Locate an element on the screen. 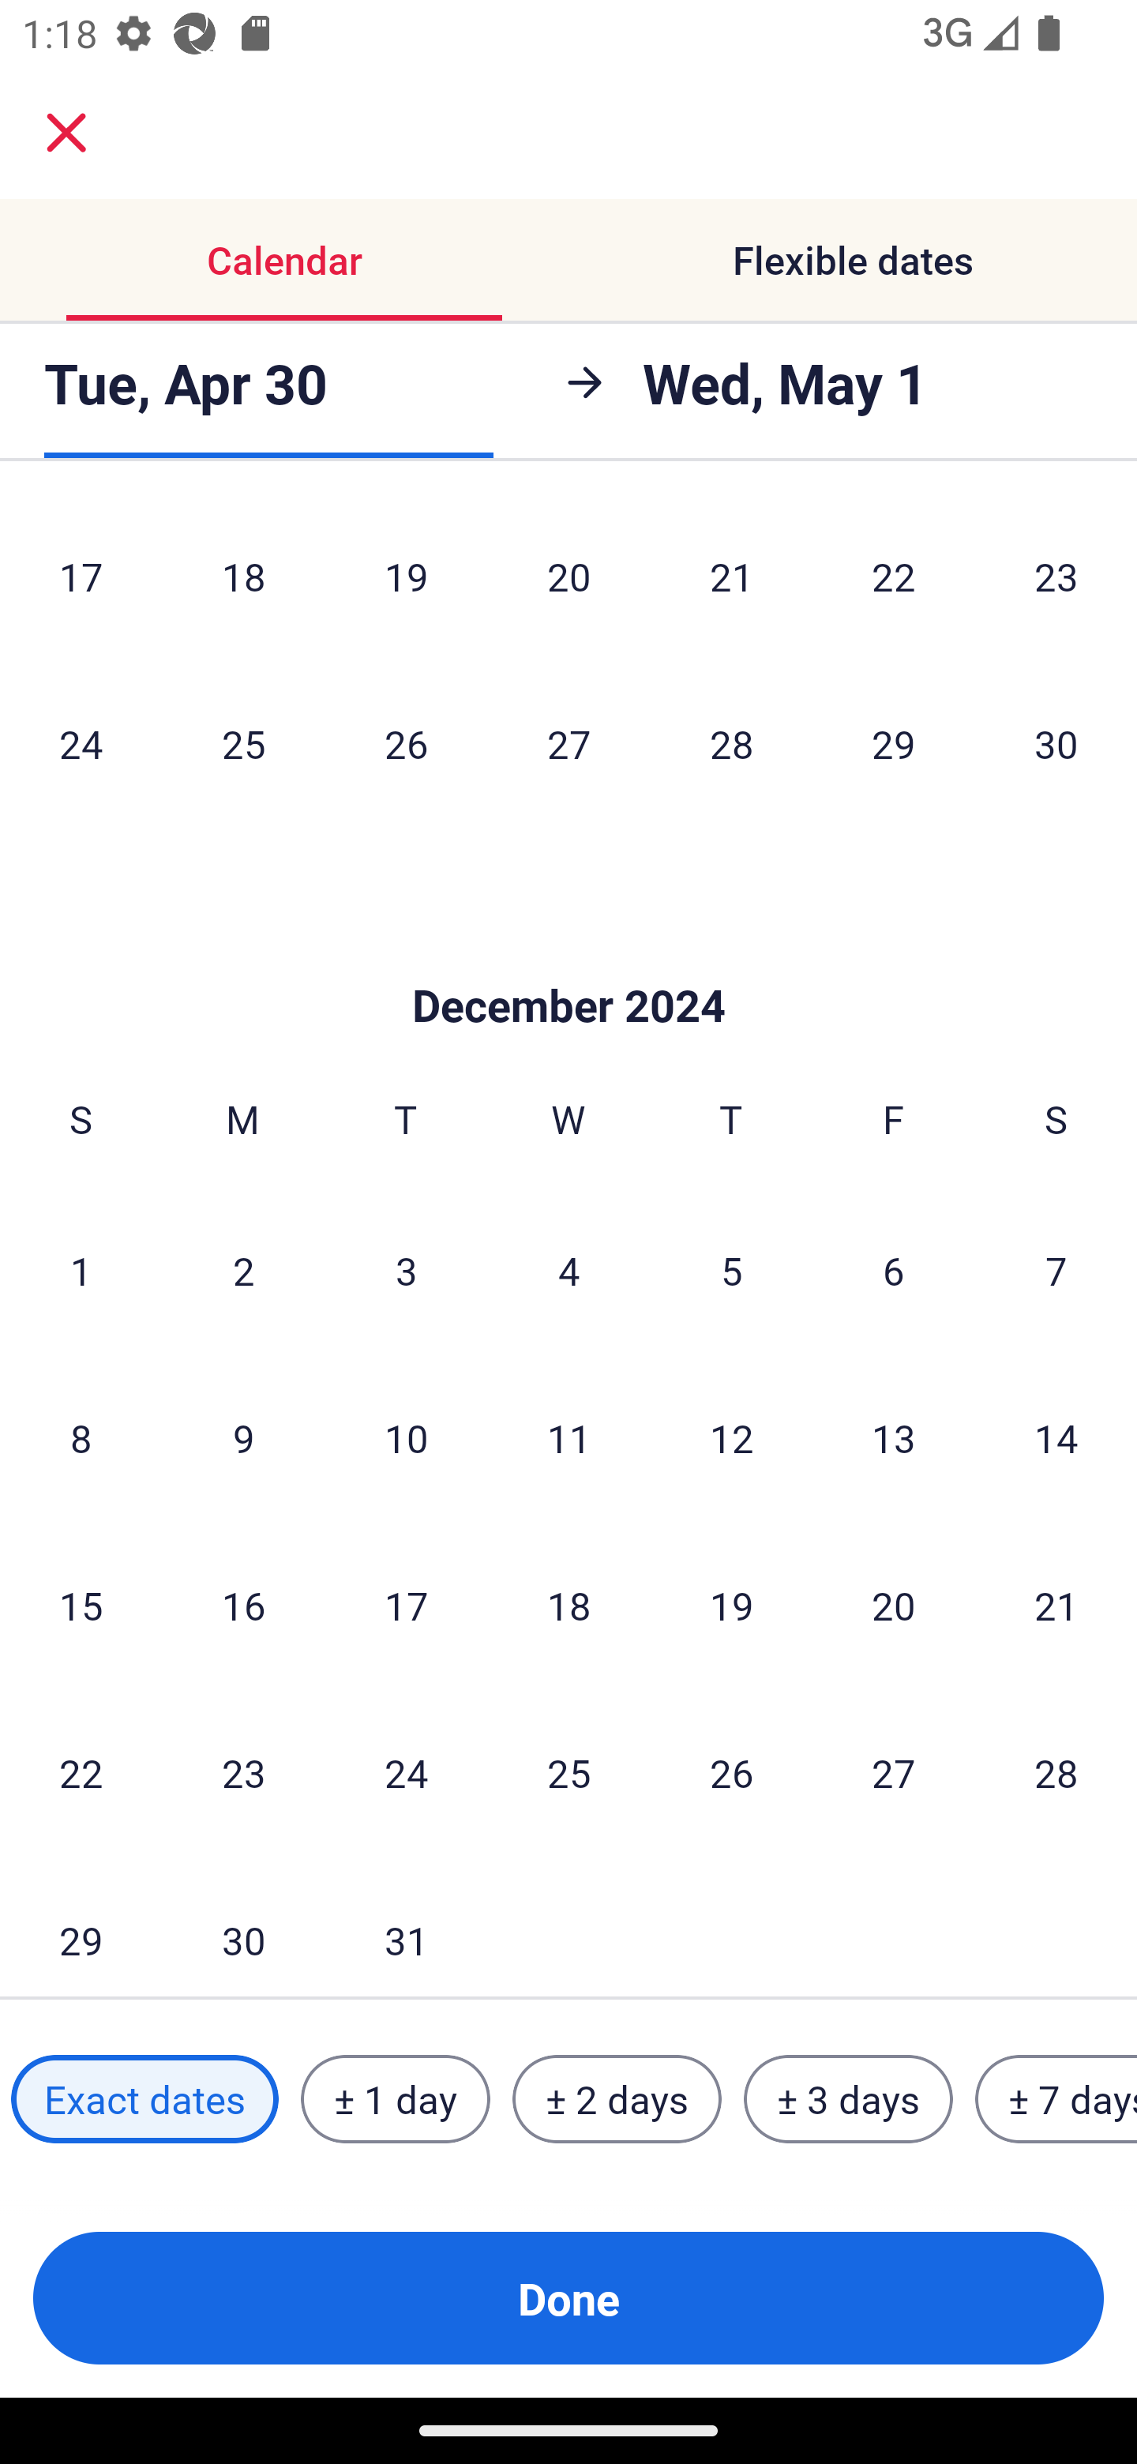  22 Friday, November 22, 2024 is located at coordinates (894, 581).